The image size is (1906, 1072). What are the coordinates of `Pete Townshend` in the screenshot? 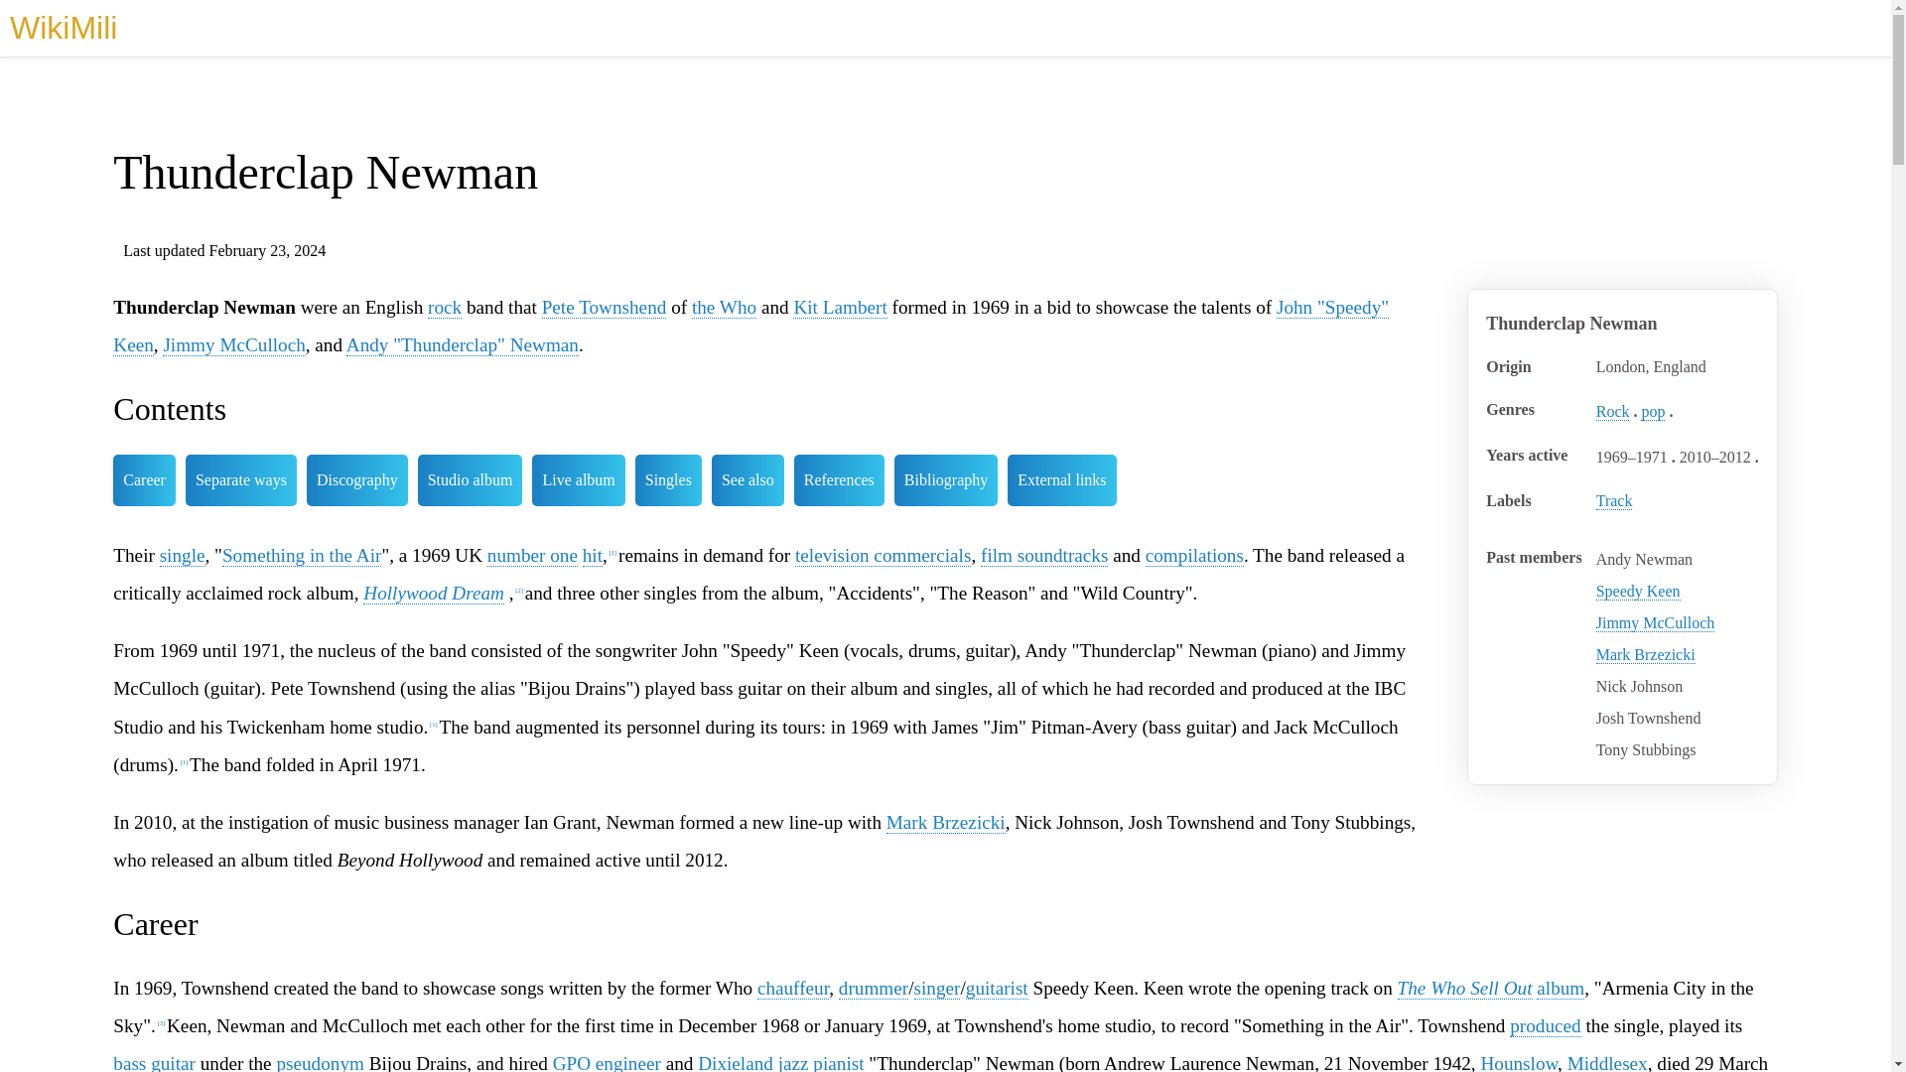 It's located at (604, 308).